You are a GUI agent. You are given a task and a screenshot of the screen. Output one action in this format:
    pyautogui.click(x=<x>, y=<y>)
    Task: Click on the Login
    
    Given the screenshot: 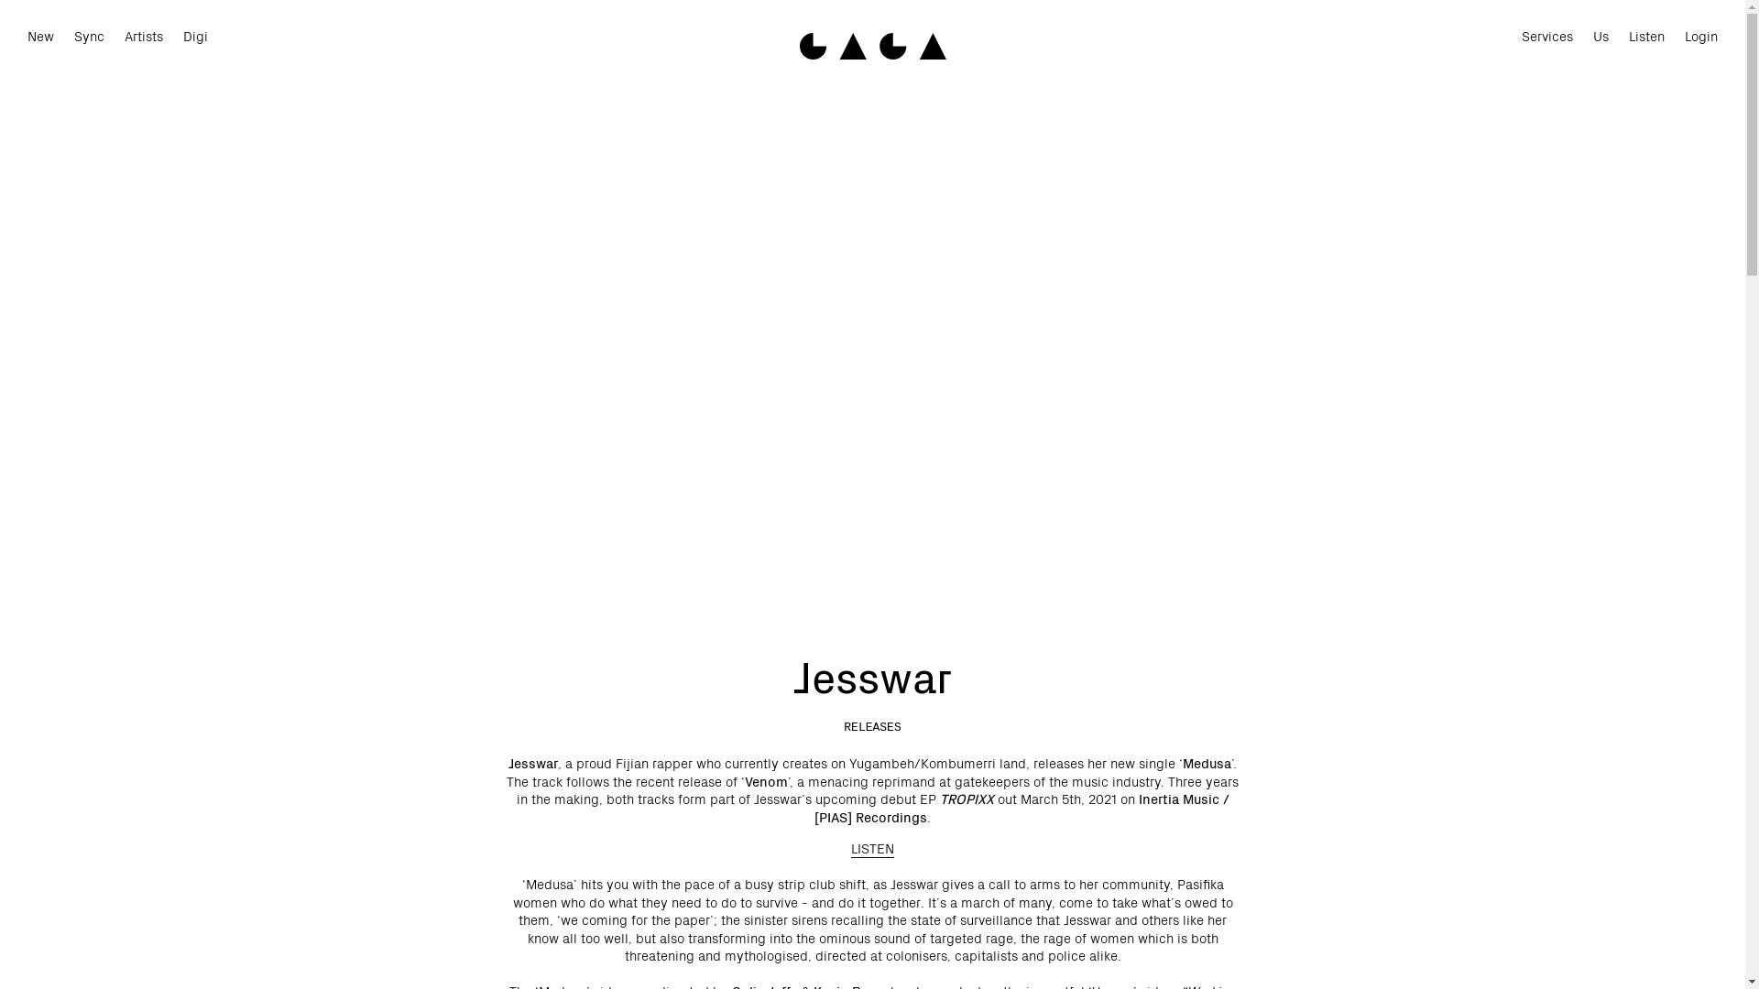 What is the action you would take?
    pyautogui.click(x=1701, y=37)
    